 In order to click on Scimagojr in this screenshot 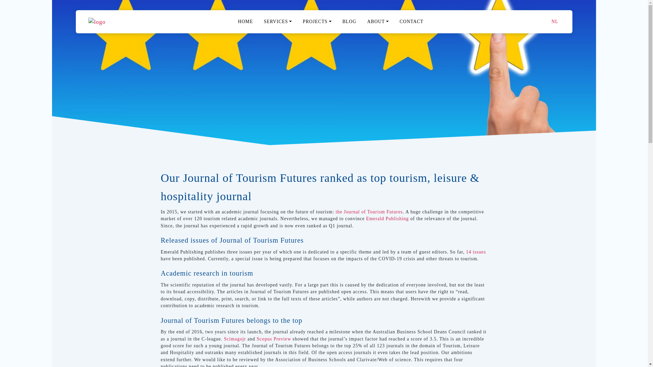, I will do `click(235, 339)`.